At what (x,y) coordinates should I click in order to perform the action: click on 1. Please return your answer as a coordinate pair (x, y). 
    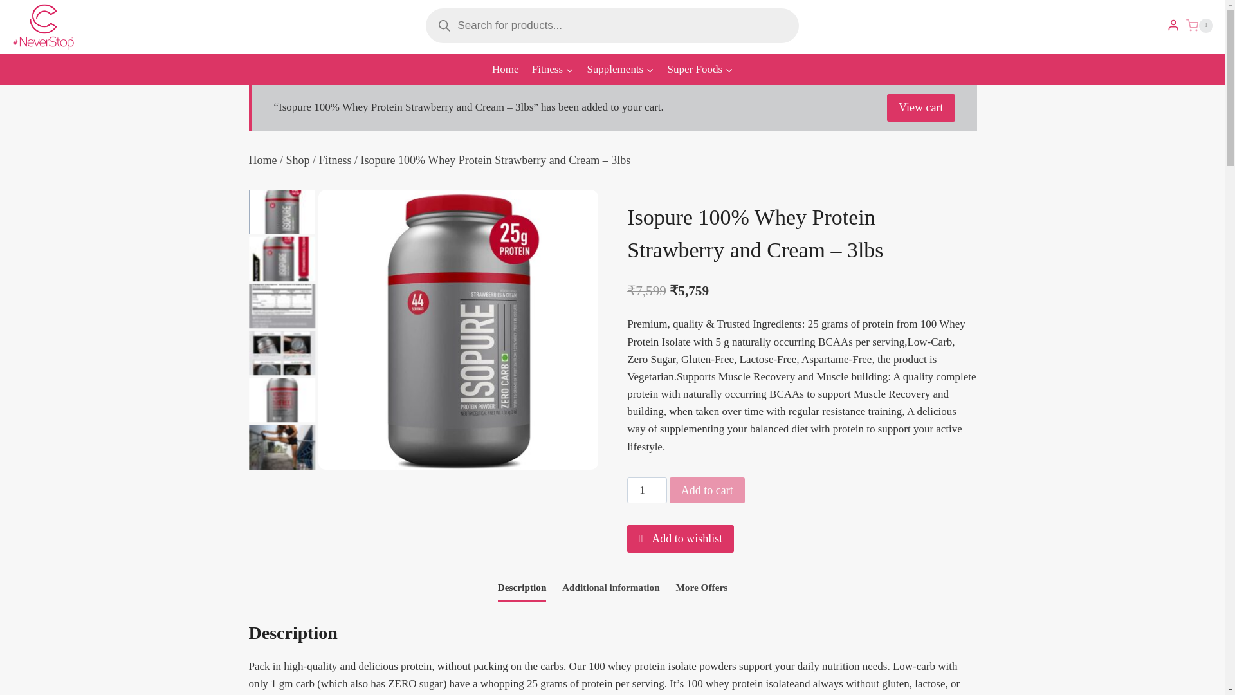
    Looking at the image, I should click on (647, 490).